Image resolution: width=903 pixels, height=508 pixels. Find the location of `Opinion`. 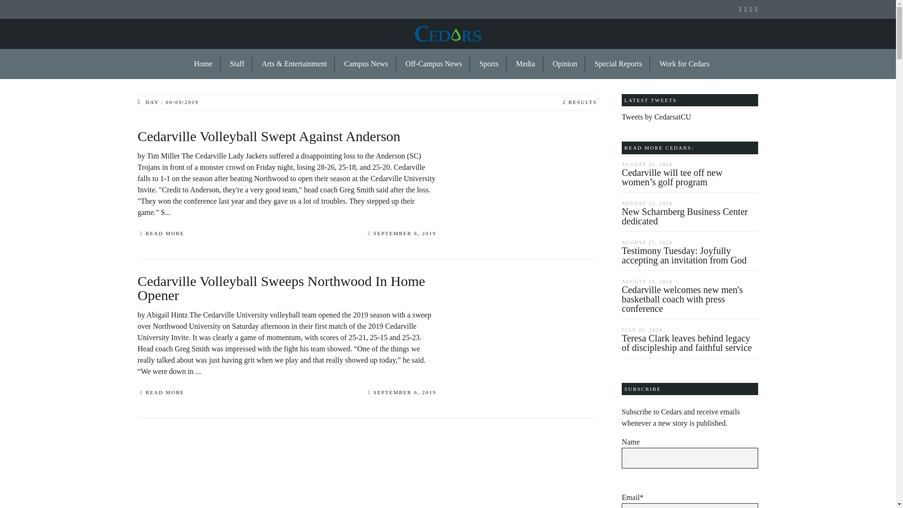

Opinion is located at coordinates (565, 64).